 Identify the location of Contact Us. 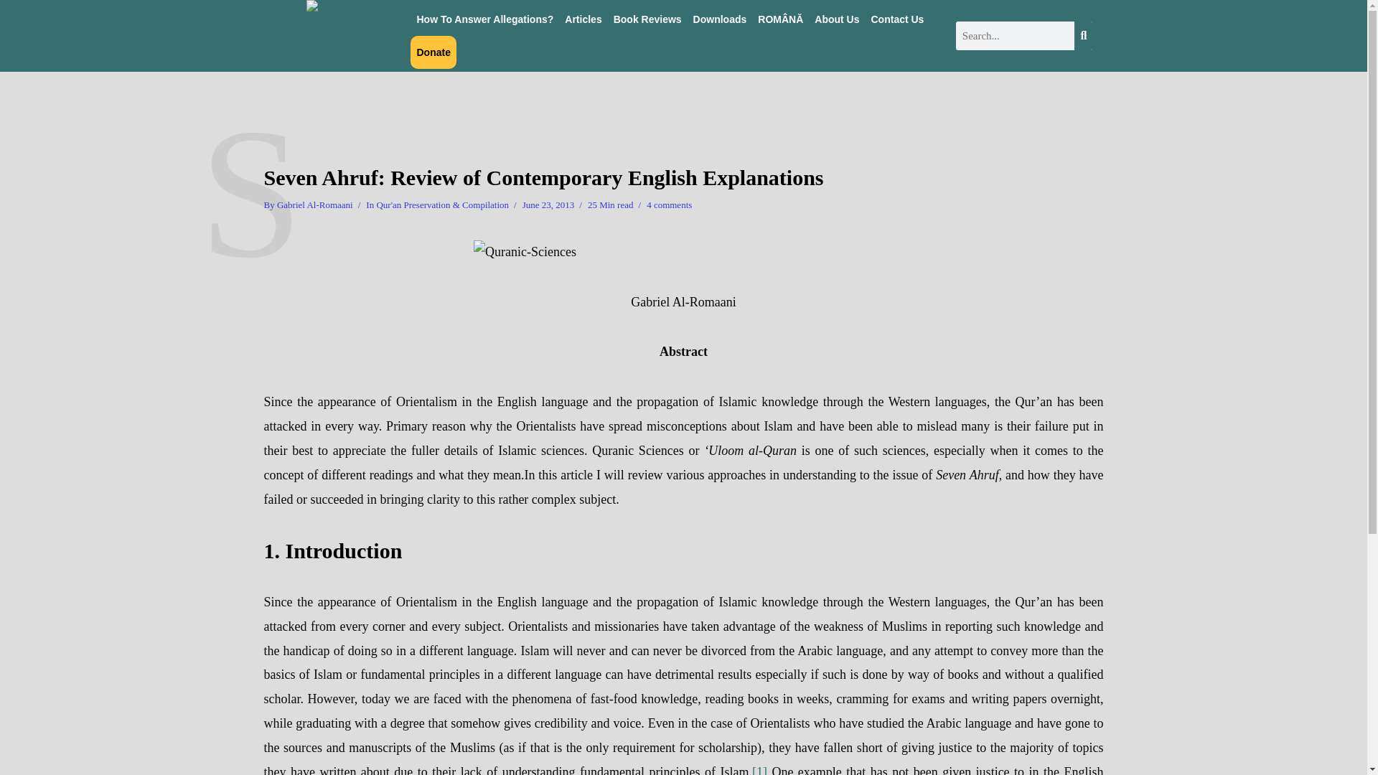
(897, 19).